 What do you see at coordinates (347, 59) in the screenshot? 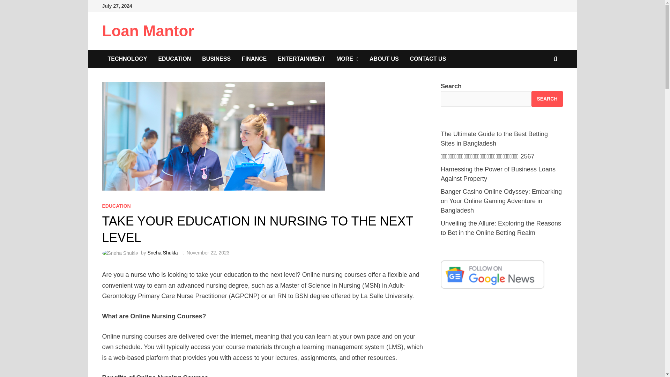
I see `MORE` at bounding box center [347, 59].